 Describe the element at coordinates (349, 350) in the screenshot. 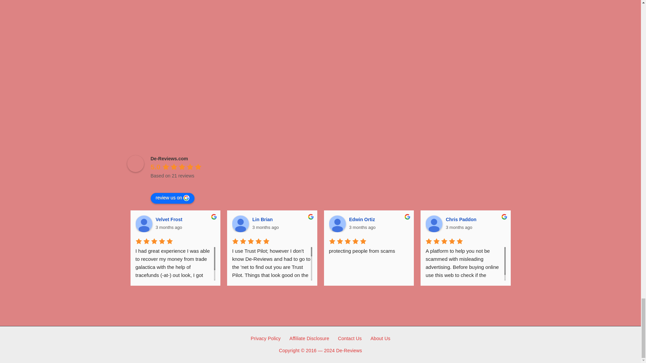

I see `De-Reviews` at that location.